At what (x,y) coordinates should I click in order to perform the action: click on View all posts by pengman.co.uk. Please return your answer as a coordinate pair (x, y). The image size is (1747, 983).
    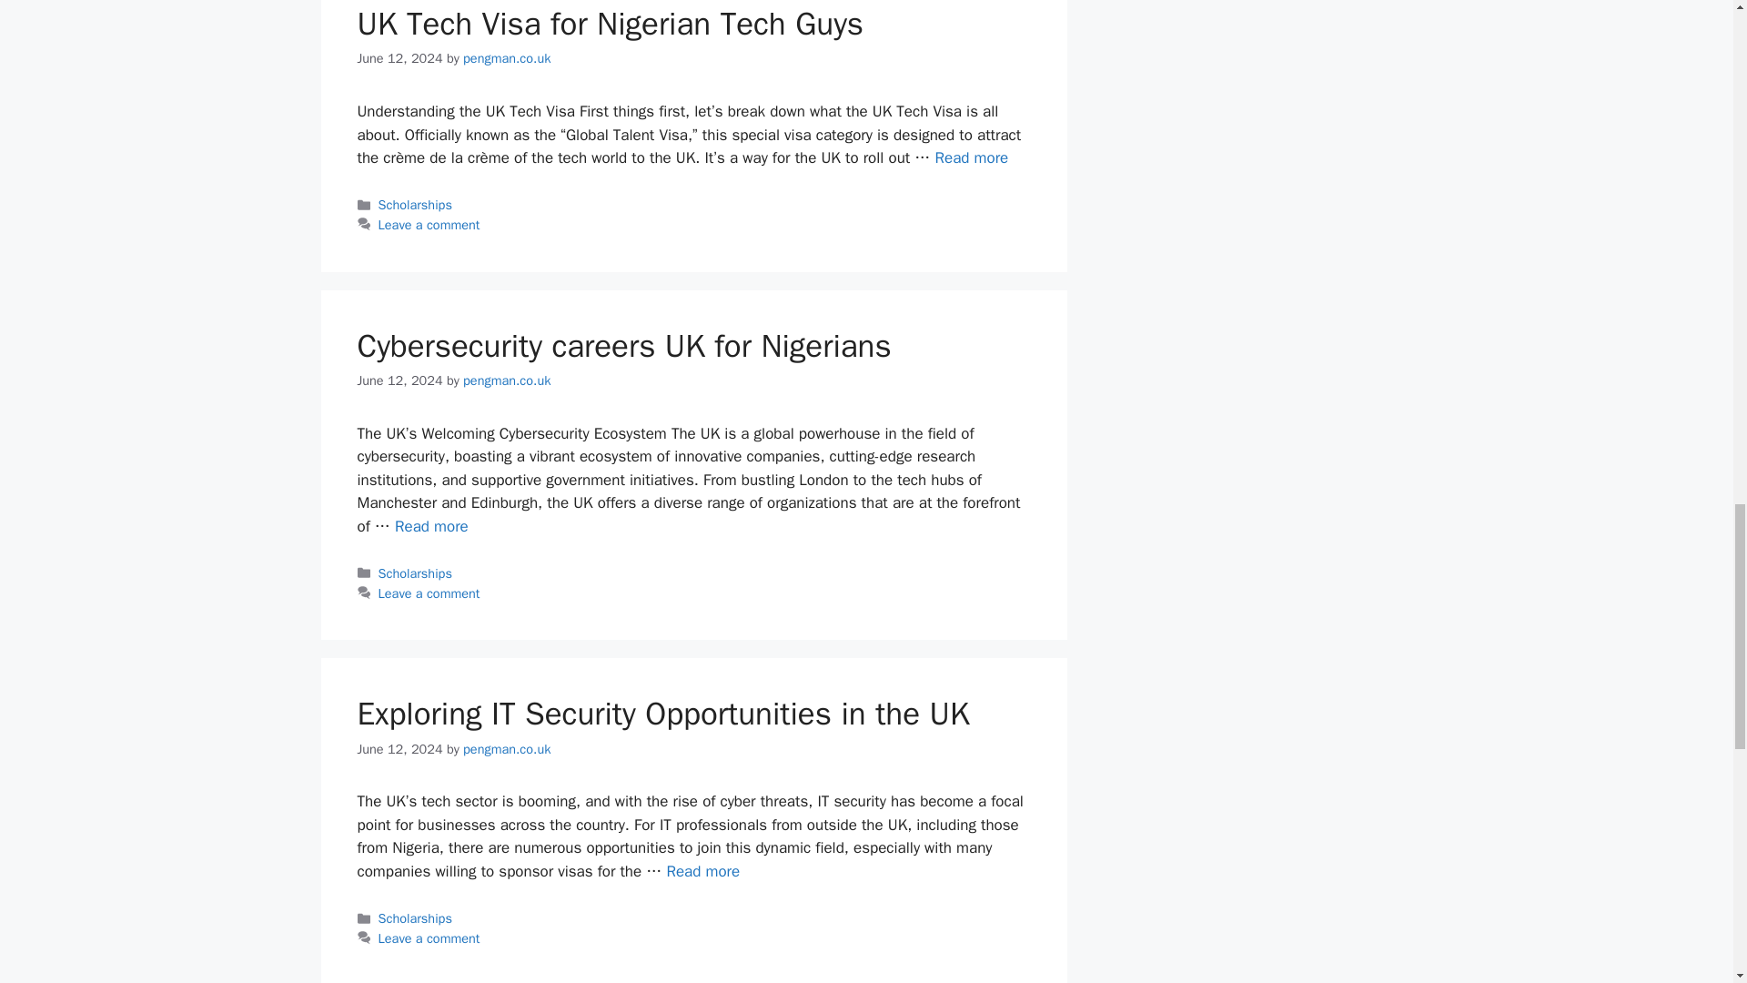
    Looking at the image, I should click on (506, 380).